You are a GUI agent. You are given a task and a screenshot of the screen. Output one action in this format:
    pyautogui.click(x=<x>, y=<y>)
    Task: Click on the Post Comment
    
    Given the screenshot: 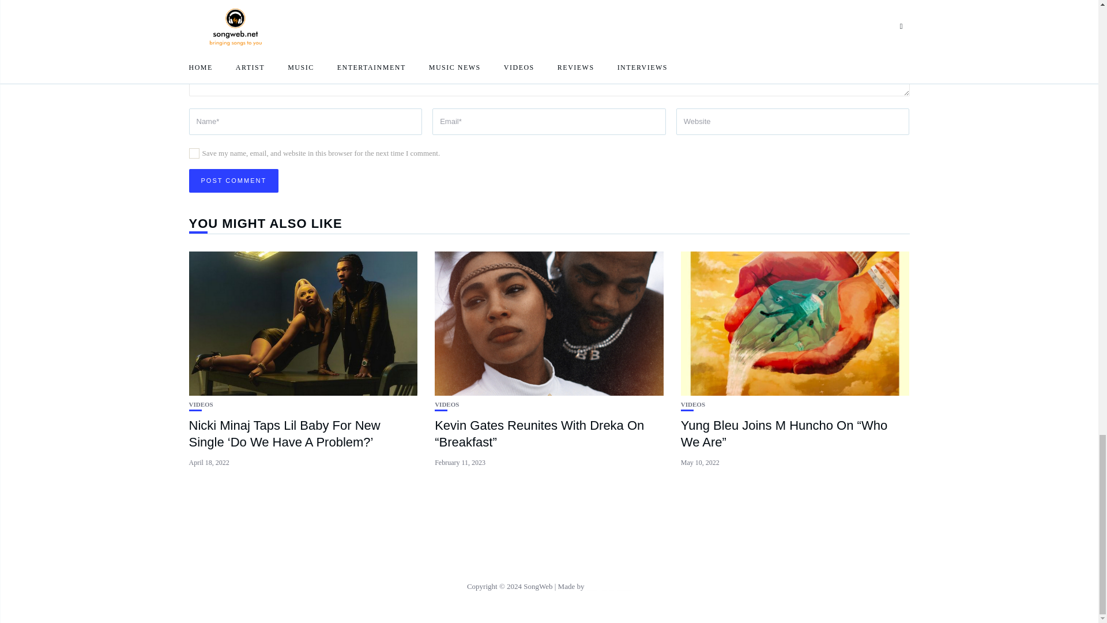 What is the action you would take?
    pyautogui.click(x=234, y=180)
    